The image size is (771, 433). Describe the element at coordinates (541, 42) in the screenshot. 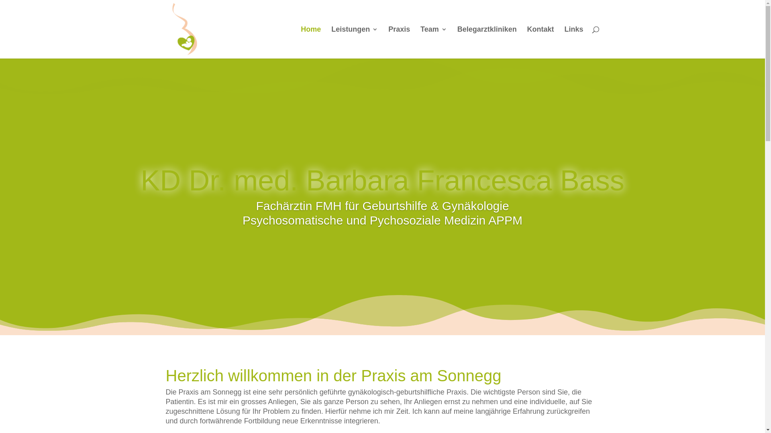

I see `Kontakt` at that location.